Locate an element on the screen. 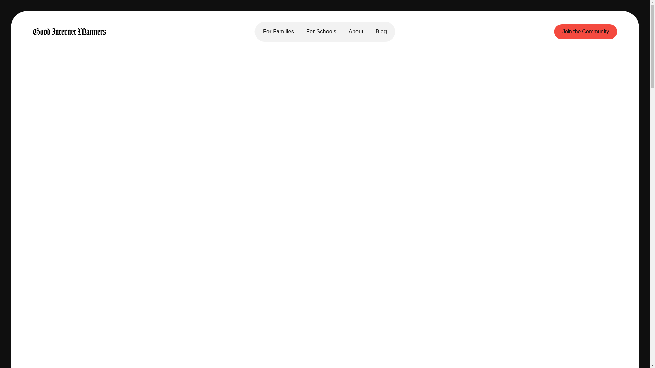 The image size is (655, 368). Whiteboard is located at coordinates (347, 353).